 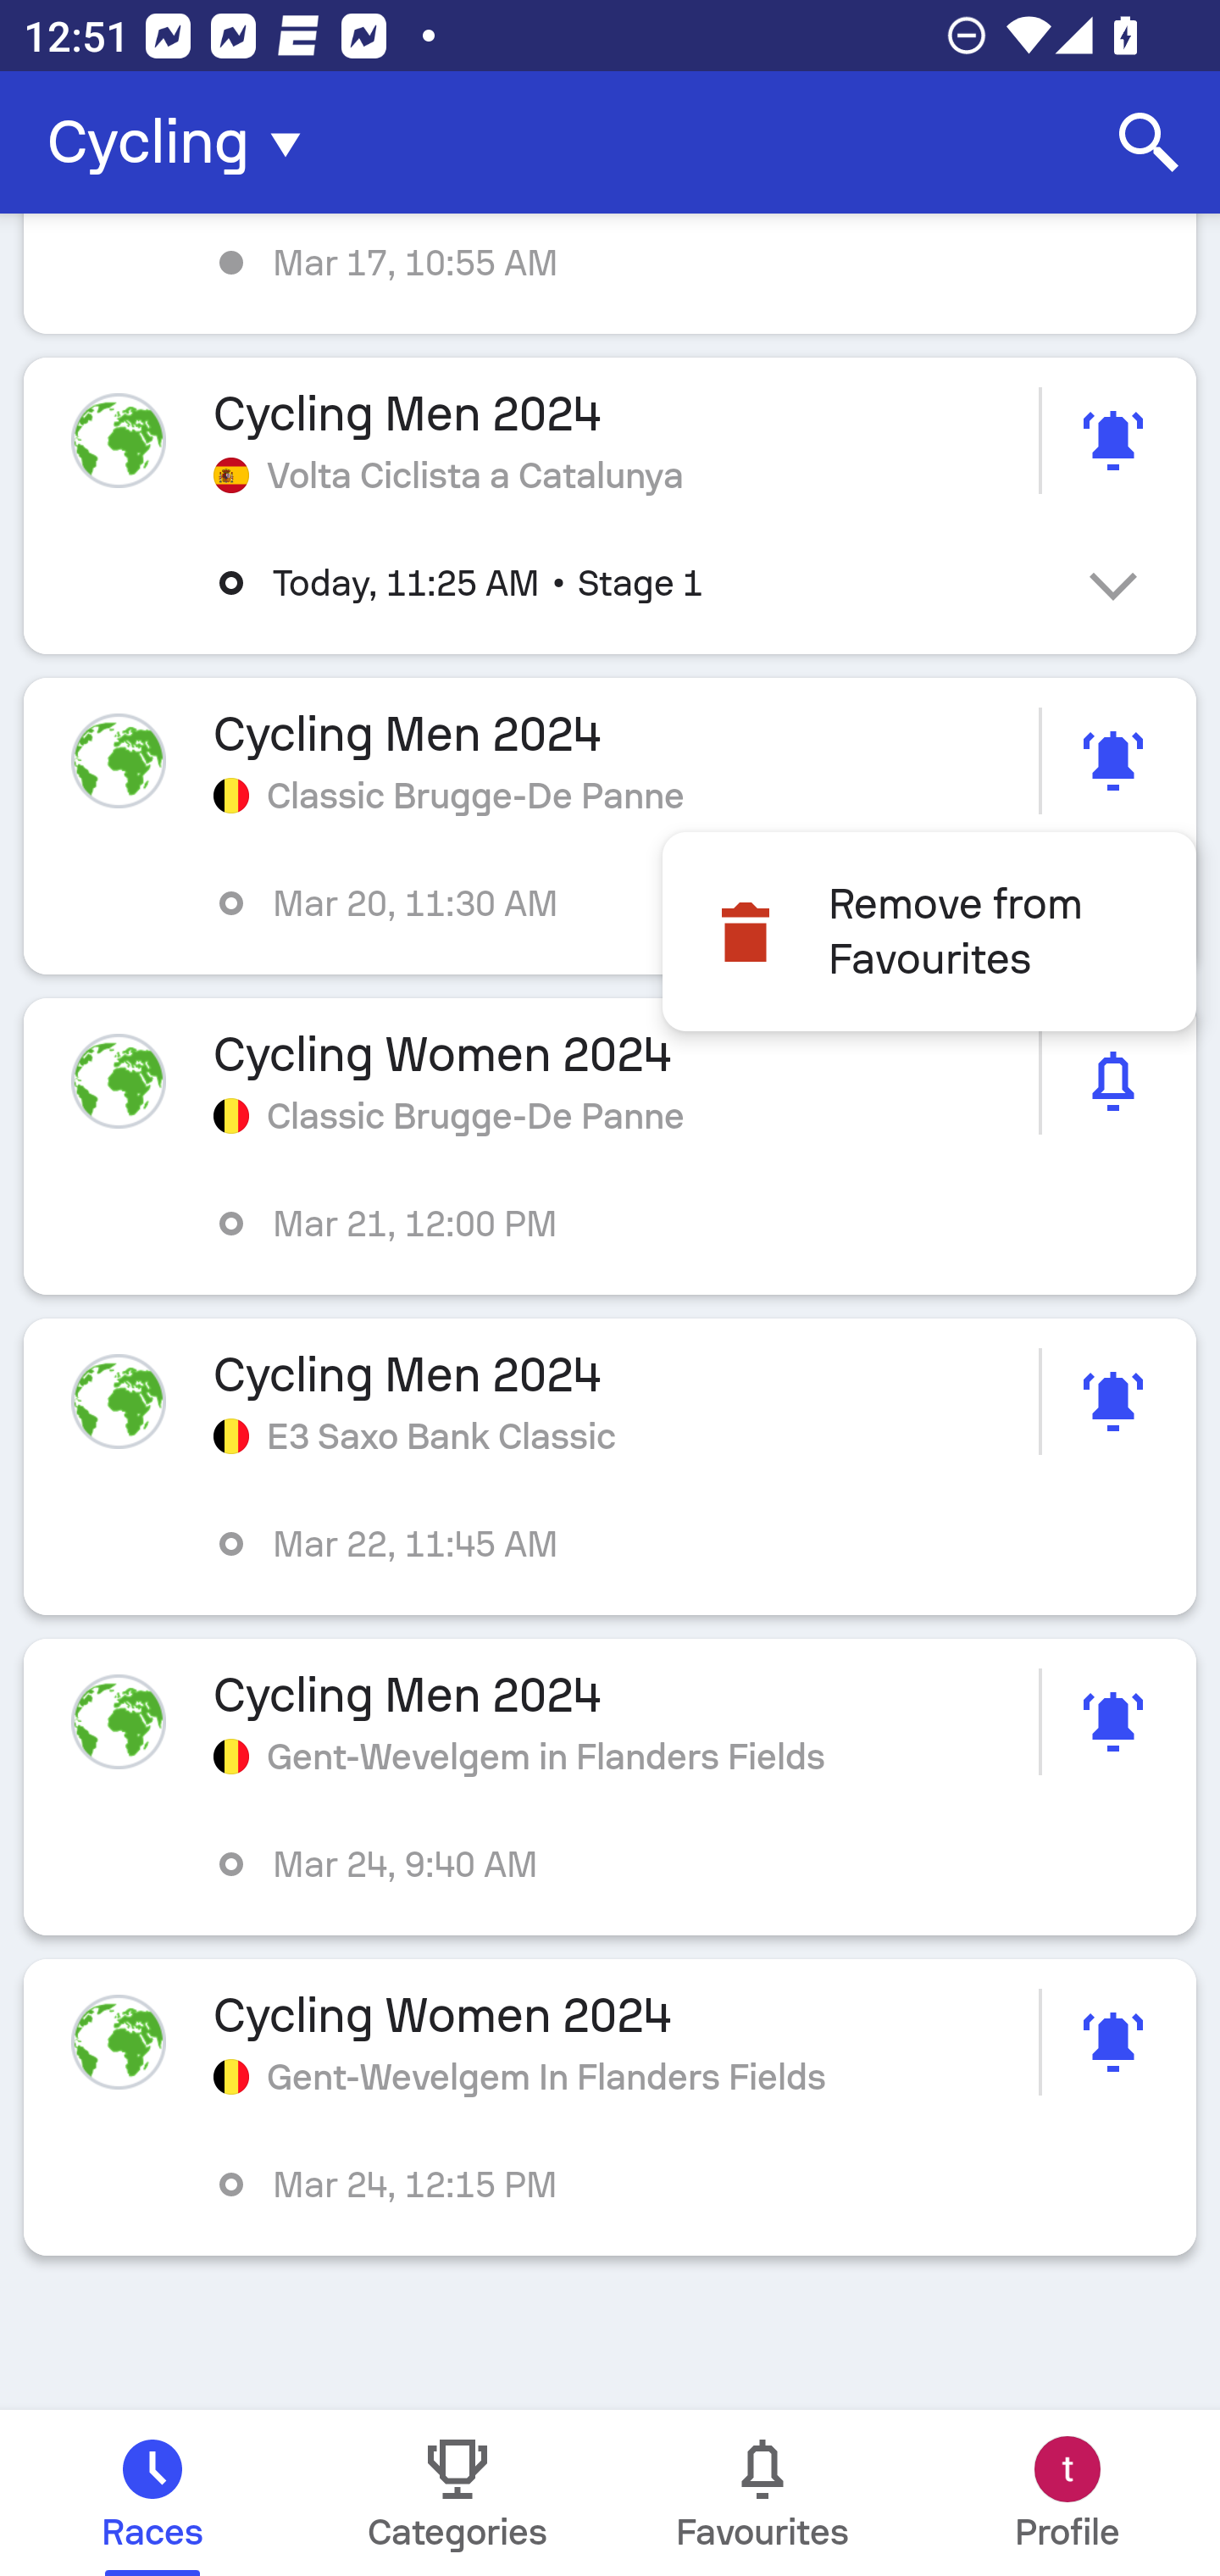 I want to click on Remove from Favourites, so click(x=929, y=930).